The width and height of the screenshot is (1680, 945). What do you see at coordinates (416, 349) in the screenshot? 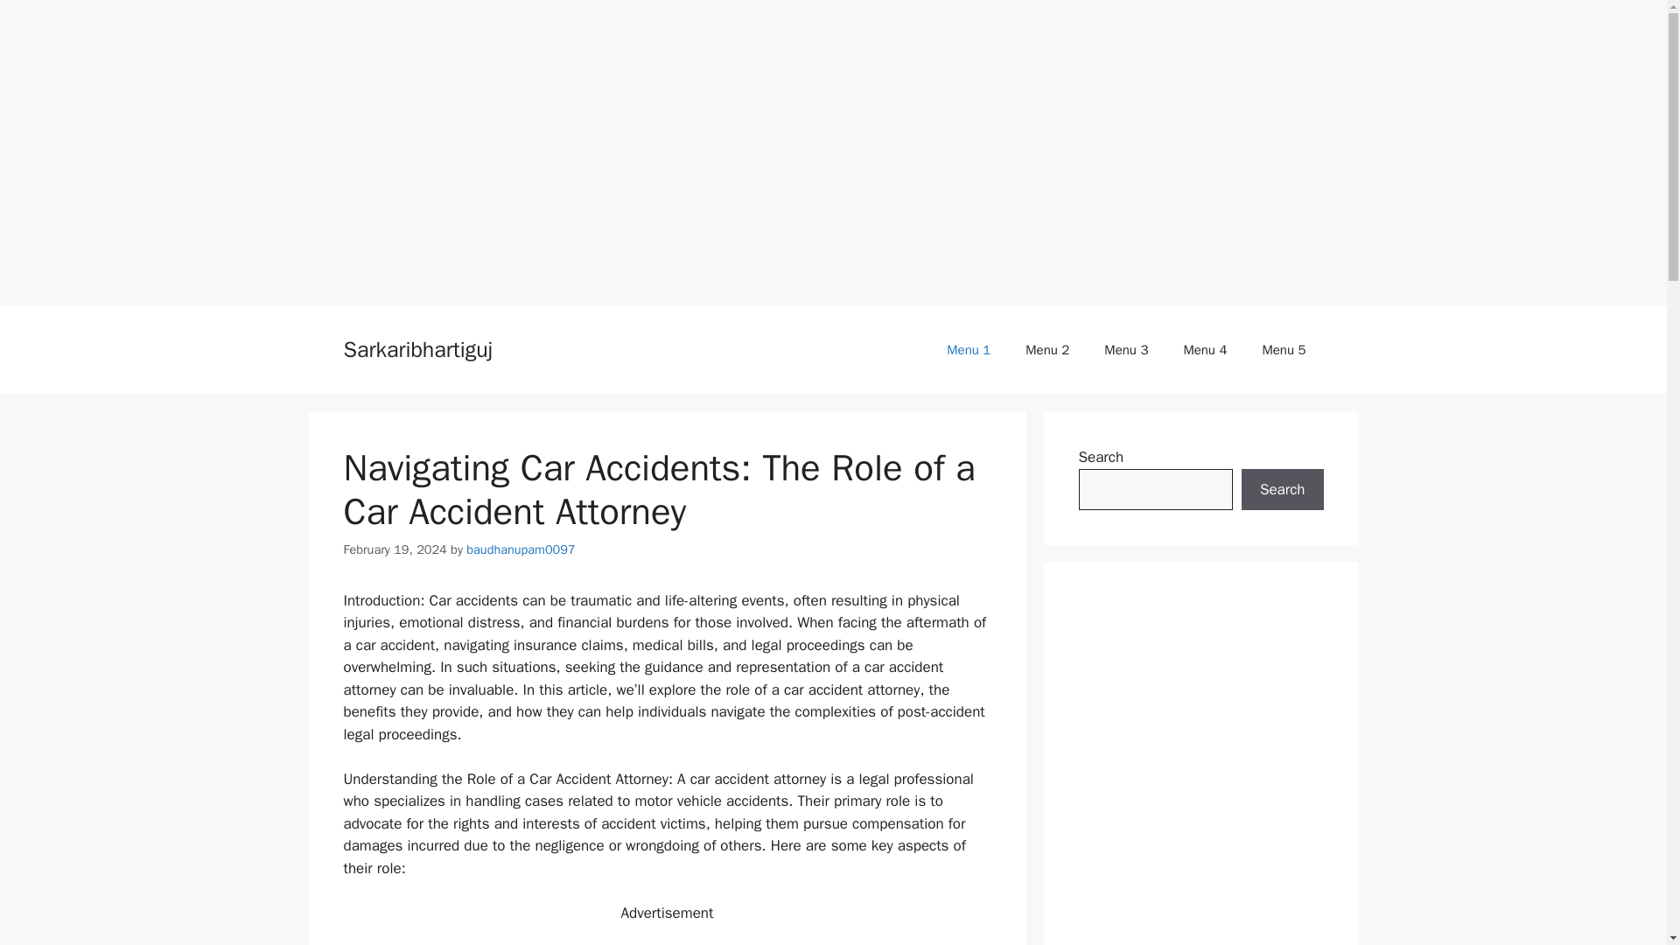
I see `Sarkaribhartiguj` at bounding box center [416, 349].